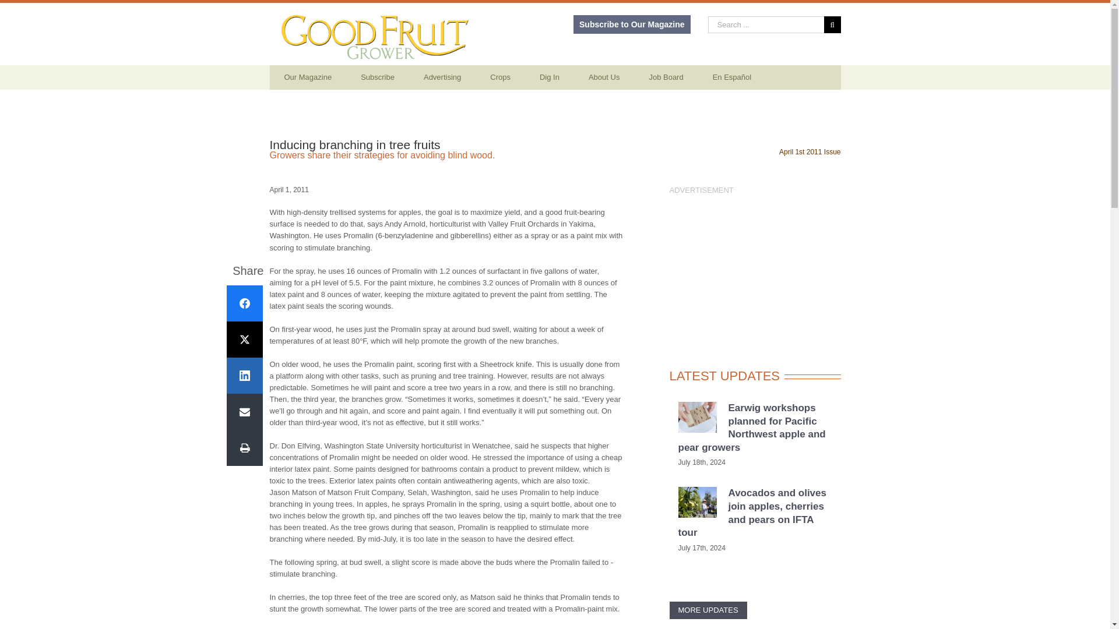 The height and width of the screenshot is (629, 1119). I want to click on Subscribe, so click(378, 77).